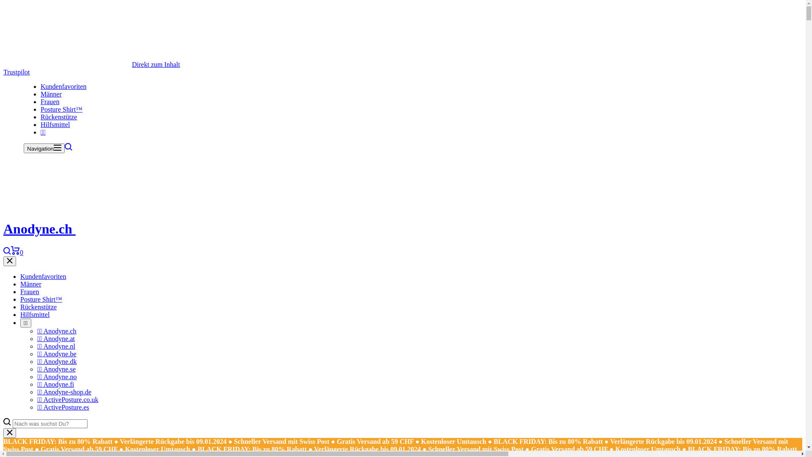 The height and width of the screenshot is (457, 812). What do you see at coordinates (50, 102) in the screenshot?
I see `Frauen` at bounding box center [50, 102].